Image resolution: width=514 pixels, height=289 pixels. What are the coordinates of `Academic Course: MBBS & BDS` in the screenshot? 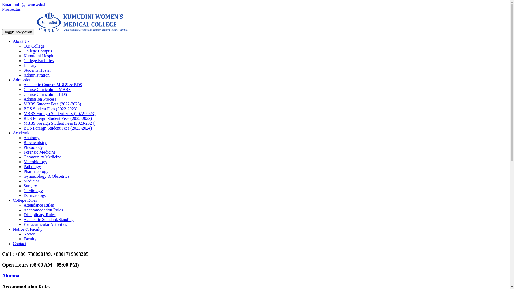 It's located at (53, 85).